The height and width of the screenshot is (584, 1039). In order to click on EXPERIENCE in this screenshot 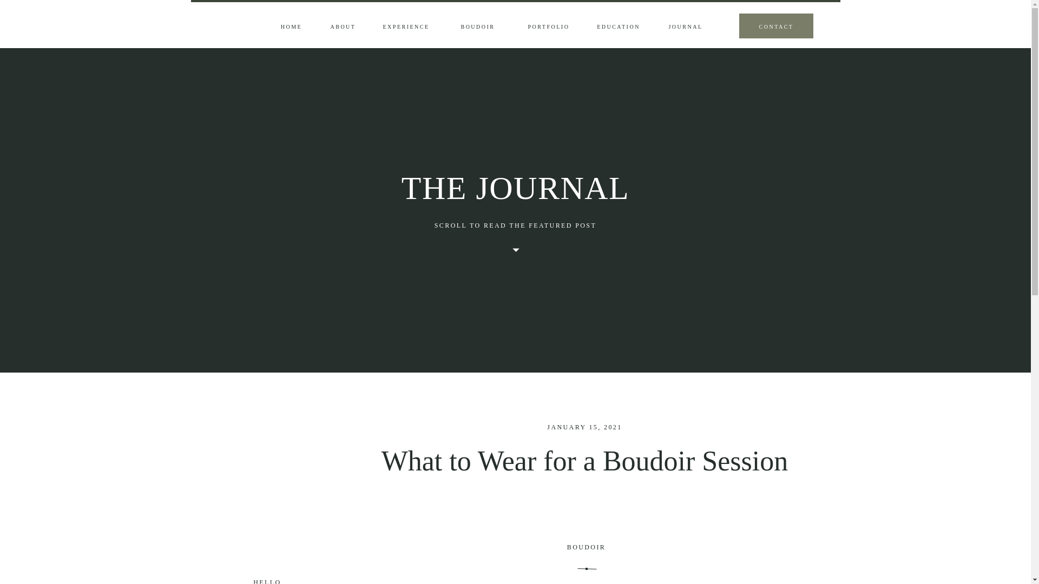, I will do `click(406, 27)`.